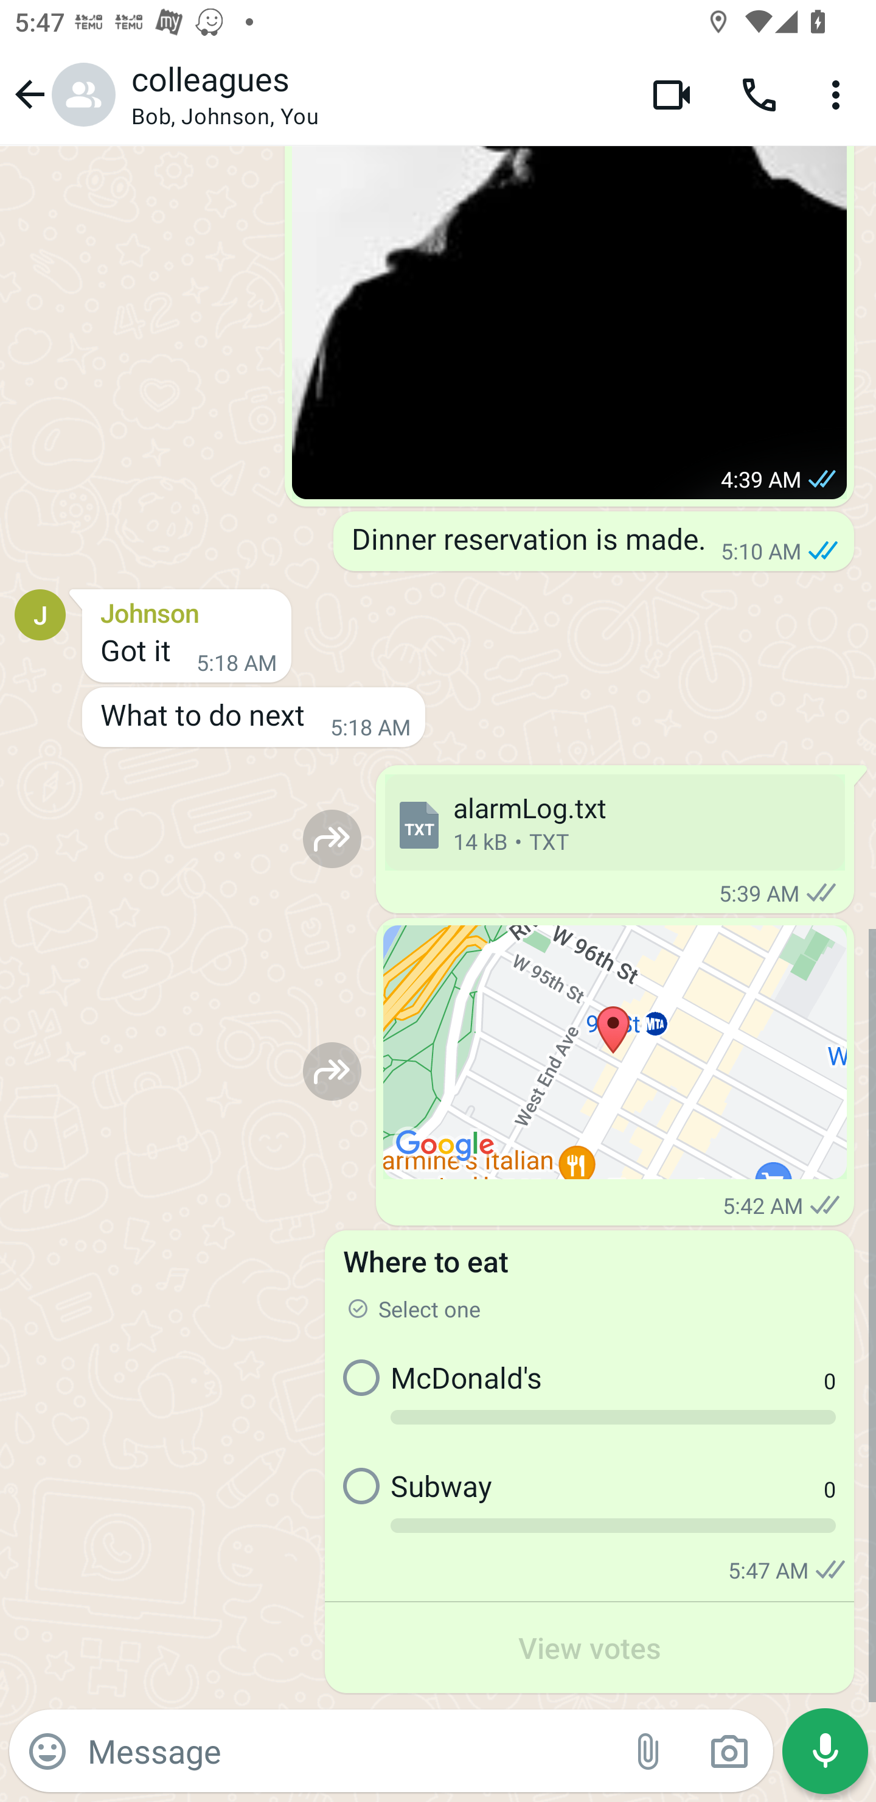  I want to click on Johnson, so click(187, 610).